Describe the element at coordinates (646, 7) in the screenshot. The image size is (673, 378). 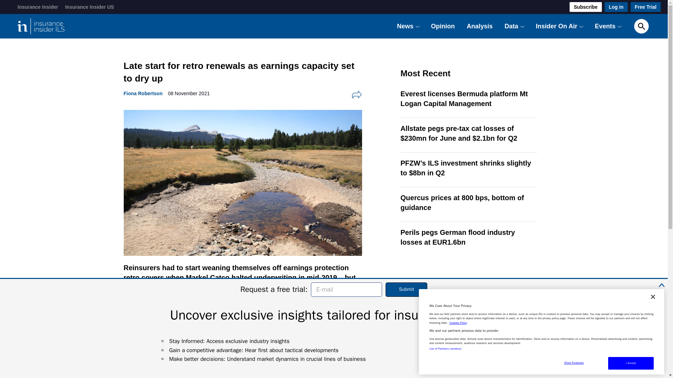
I see `Free Trial` at that location.